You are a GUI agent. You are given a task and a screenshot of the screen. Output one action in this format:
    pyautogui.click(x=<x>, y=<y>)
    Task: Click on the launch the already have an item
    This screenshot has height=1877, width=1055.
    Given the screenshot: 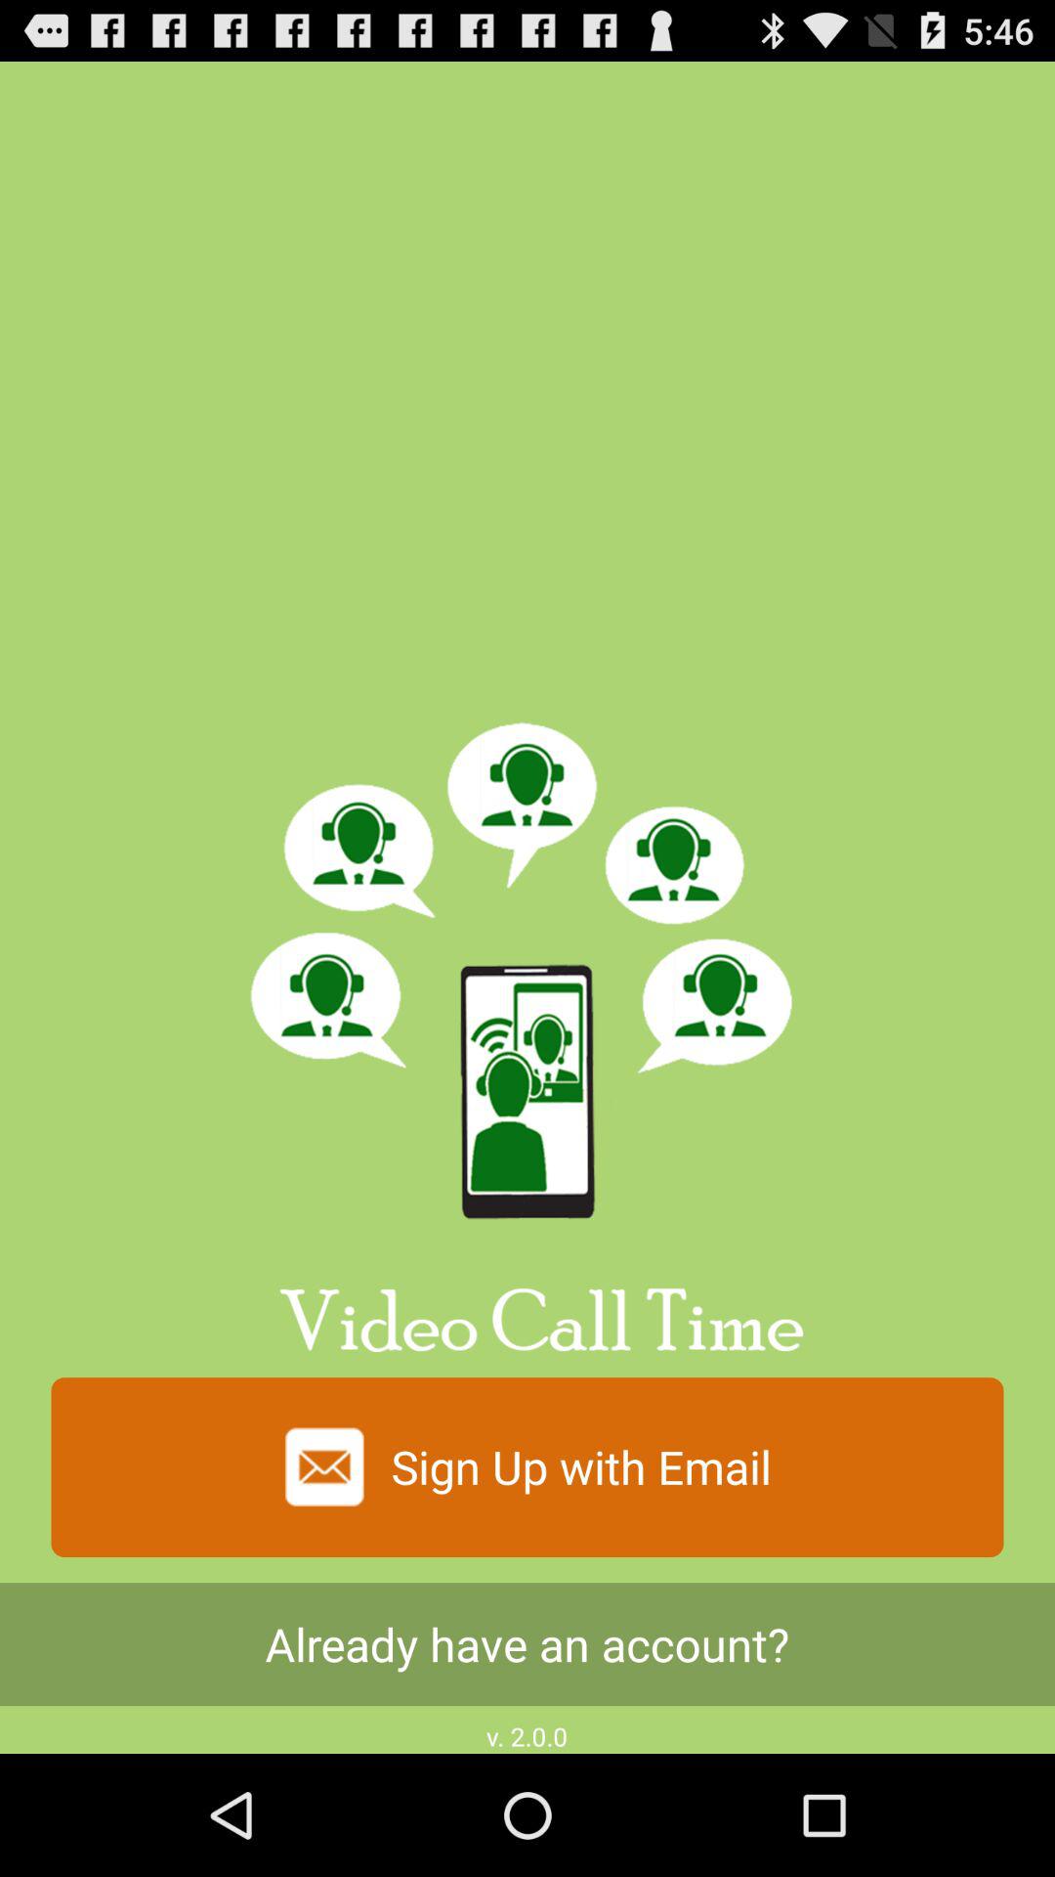 What is the action you would take?
    pyautogui.click(x=527, y=1644)
    